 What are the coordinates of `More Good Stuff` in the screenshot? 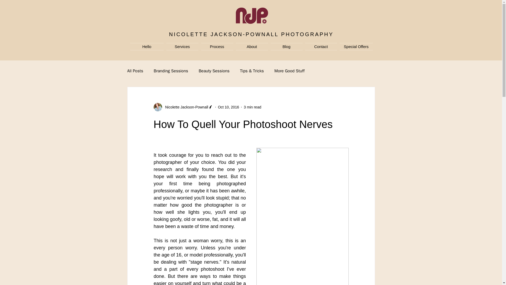 It's located at (289, 71).